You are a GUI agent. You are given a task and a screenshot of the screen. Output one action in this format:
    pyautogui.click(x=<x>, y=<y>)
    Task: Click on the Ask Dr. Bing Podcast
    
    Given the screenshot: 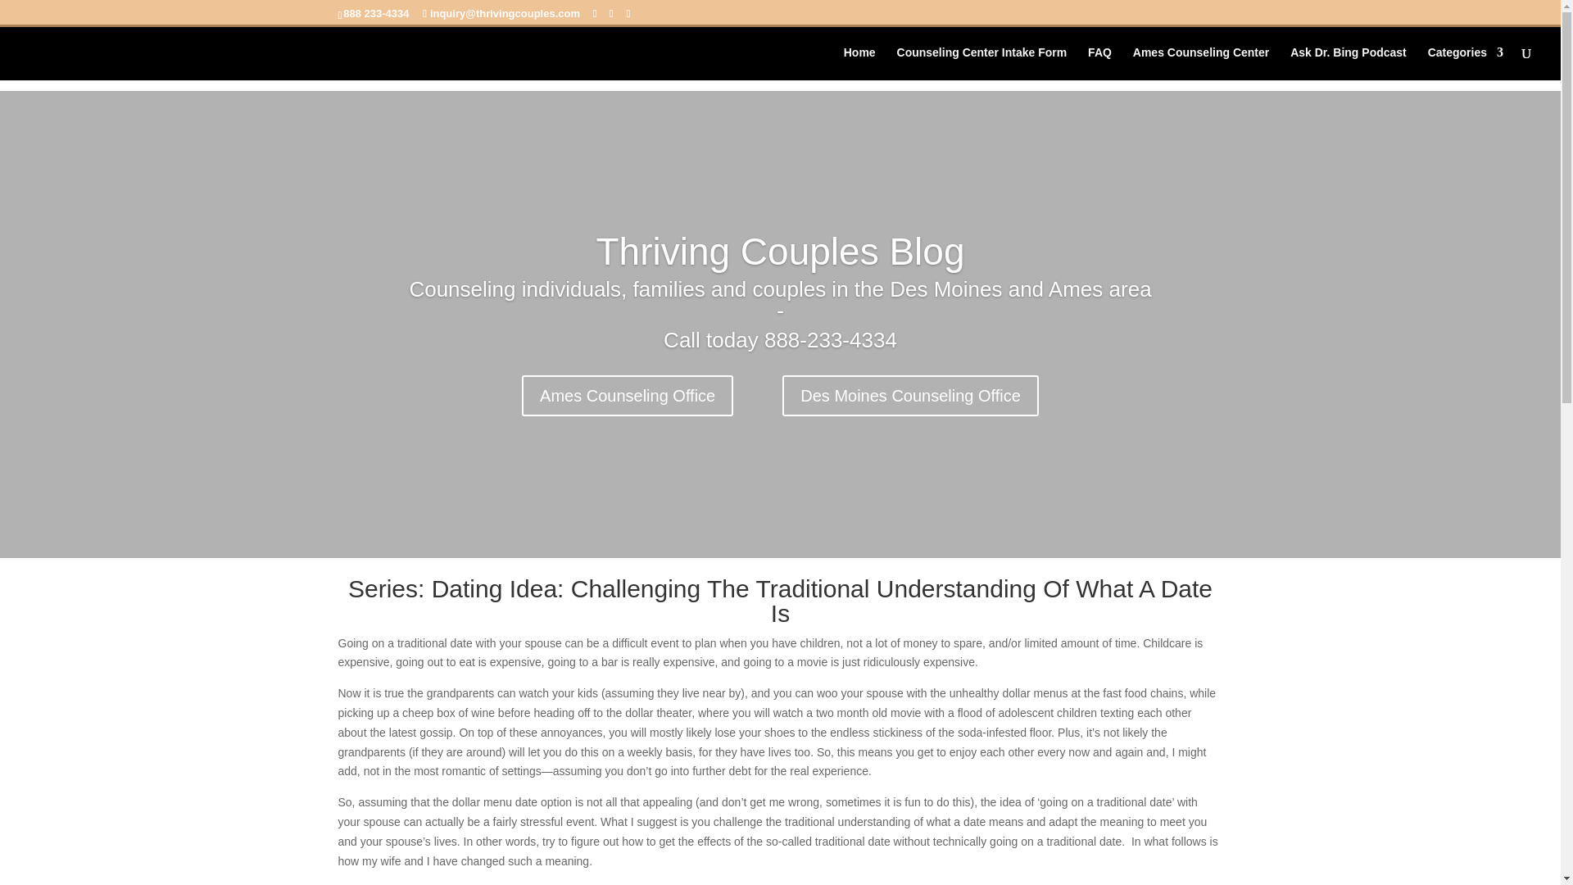 What is the action you would take?
    pyautogui.click(x=1348, y=64)
    